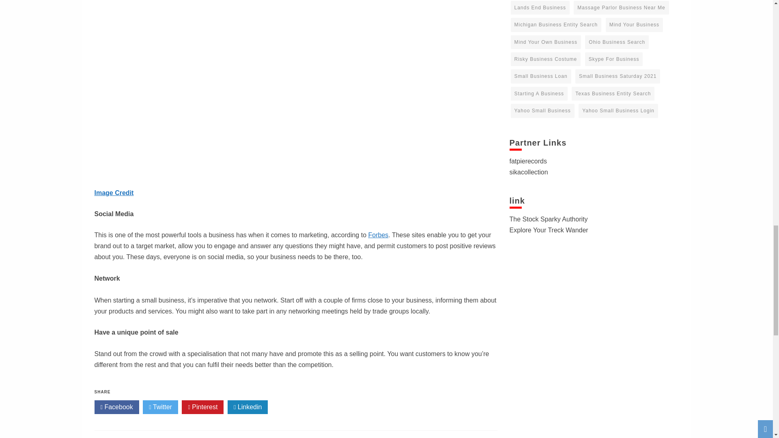  Describe the element at coordinates (116, 407) in the screenshot. I see `Facebook` at that location.